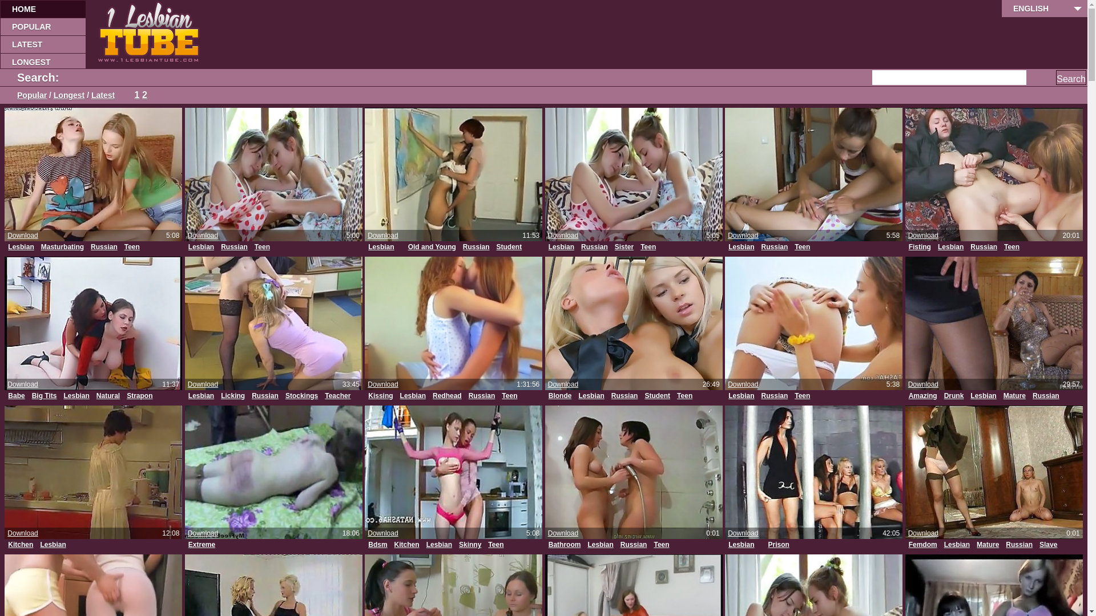 This screenshot has width=1096, height=616. I want to click on Sister, so click(624, 248).